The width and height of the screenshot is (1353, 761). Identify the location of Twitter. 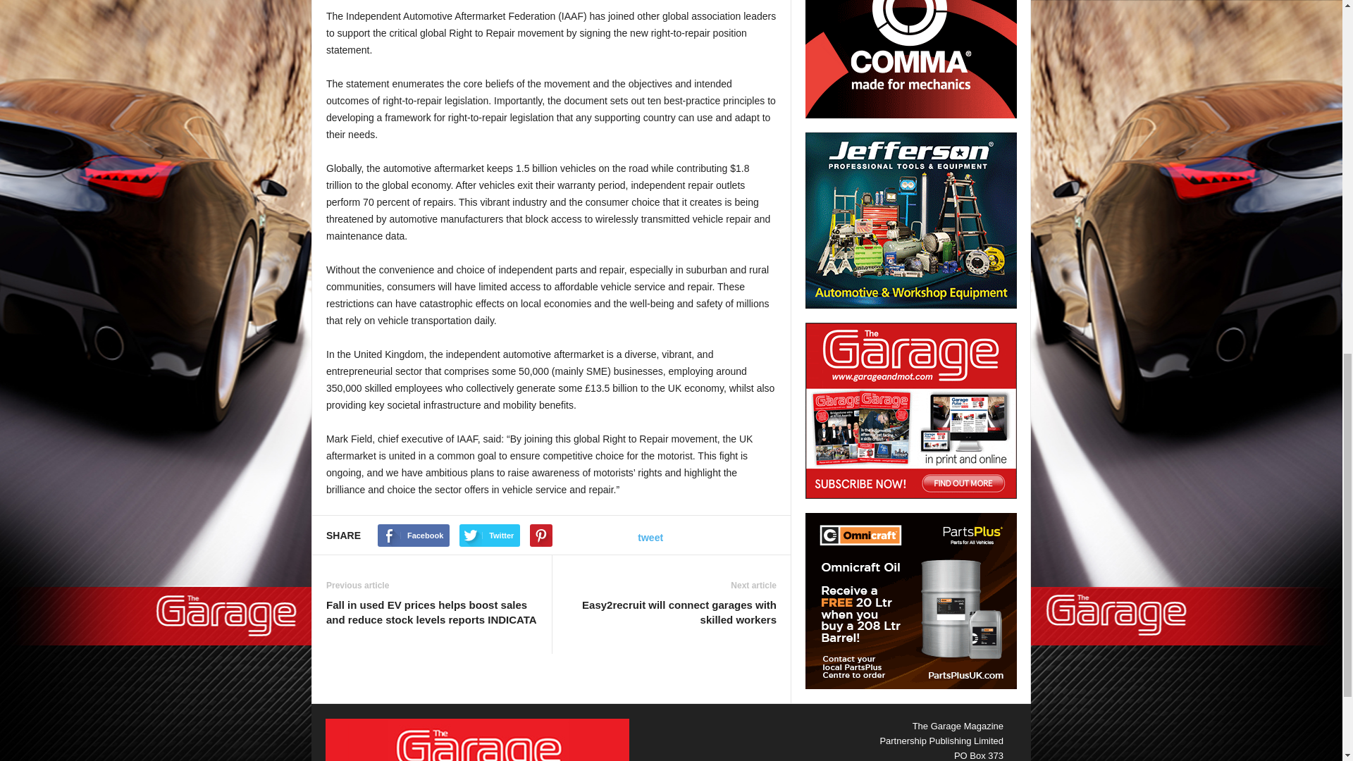
(489, 536).